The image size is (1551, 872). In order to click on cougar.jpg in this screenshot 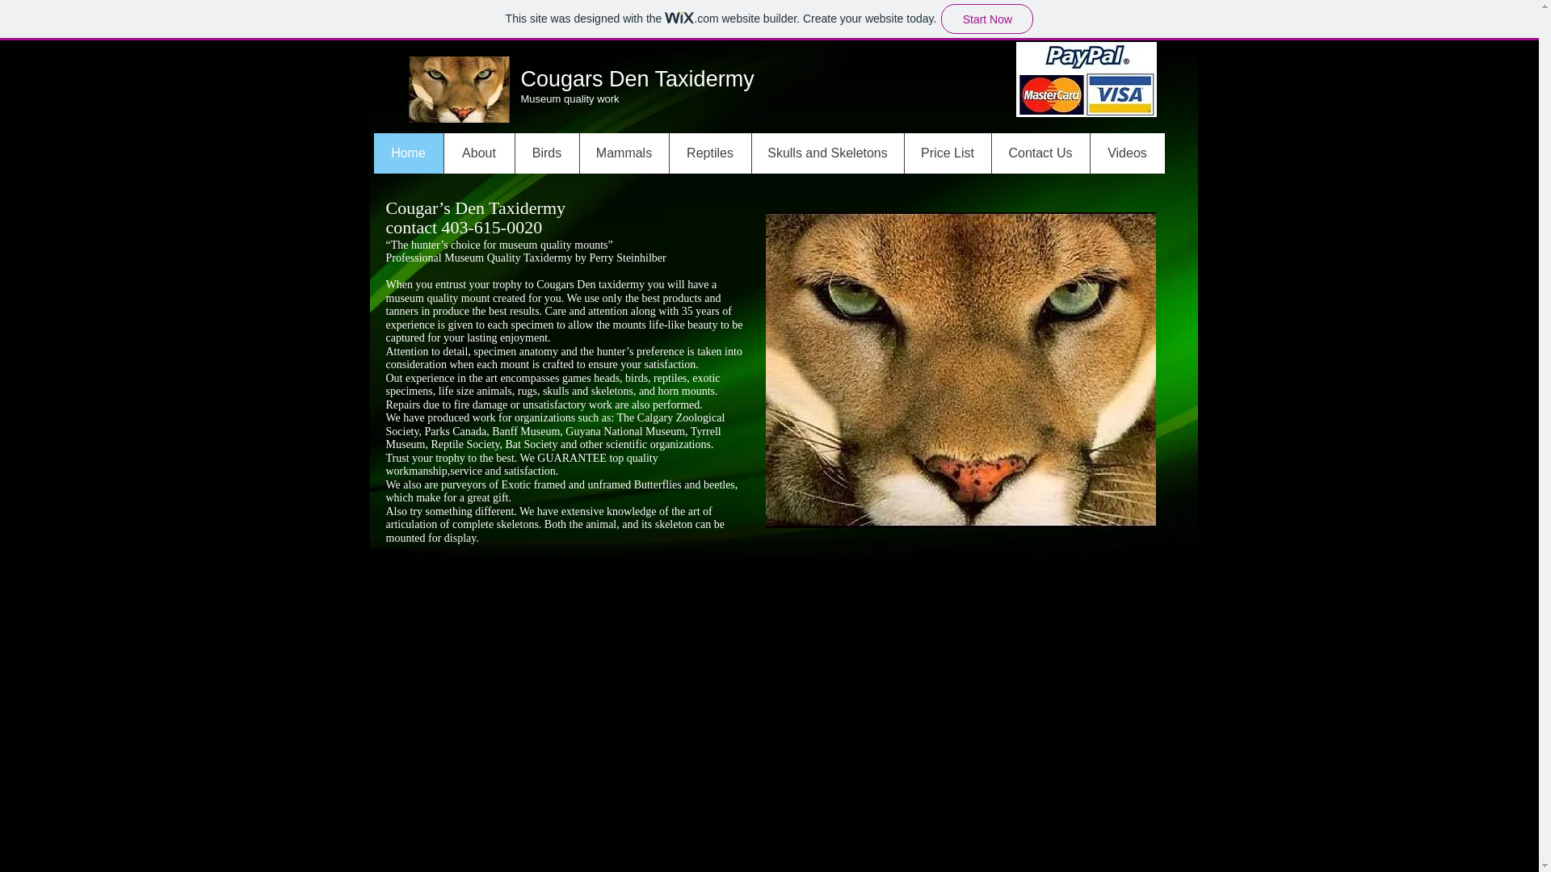, I will do `click(459, 90)`.